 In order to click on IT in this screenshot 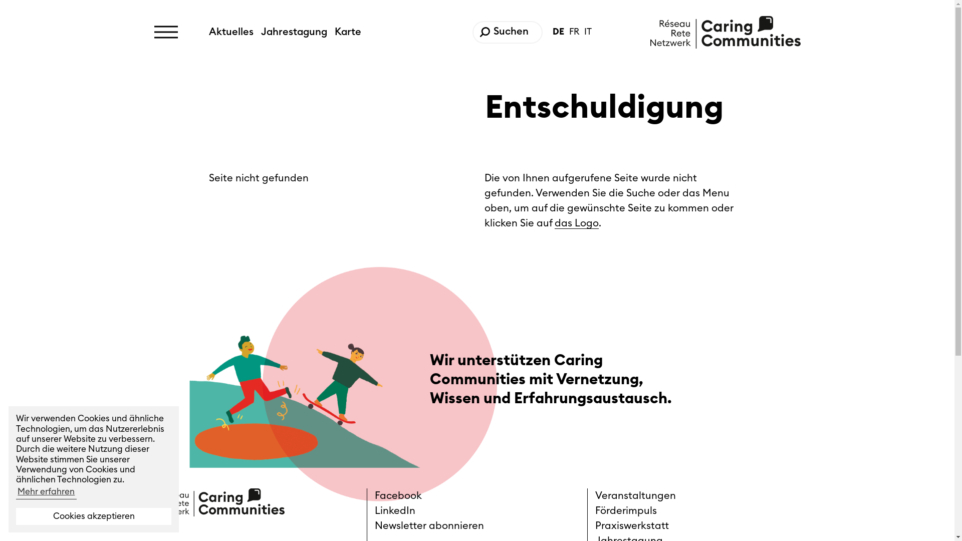, I will do `click(588, 32)`.